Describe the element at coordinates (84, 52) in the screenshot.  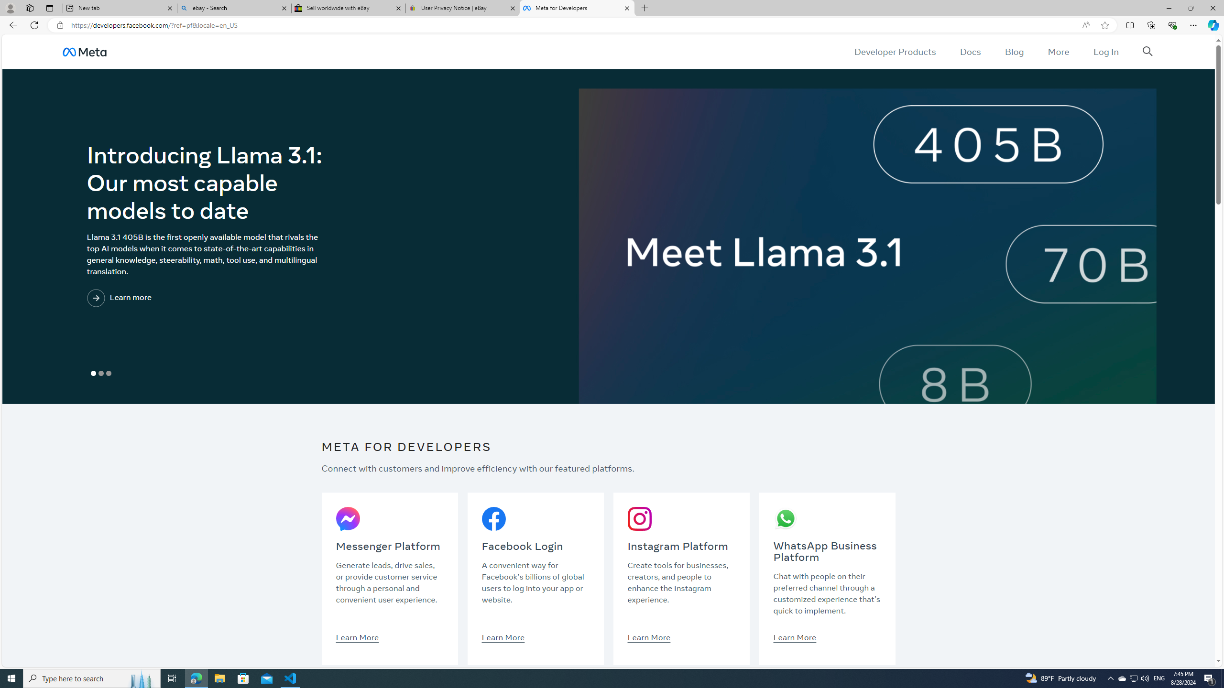
I see `AutomationID: u_0_25_3H` at that location.